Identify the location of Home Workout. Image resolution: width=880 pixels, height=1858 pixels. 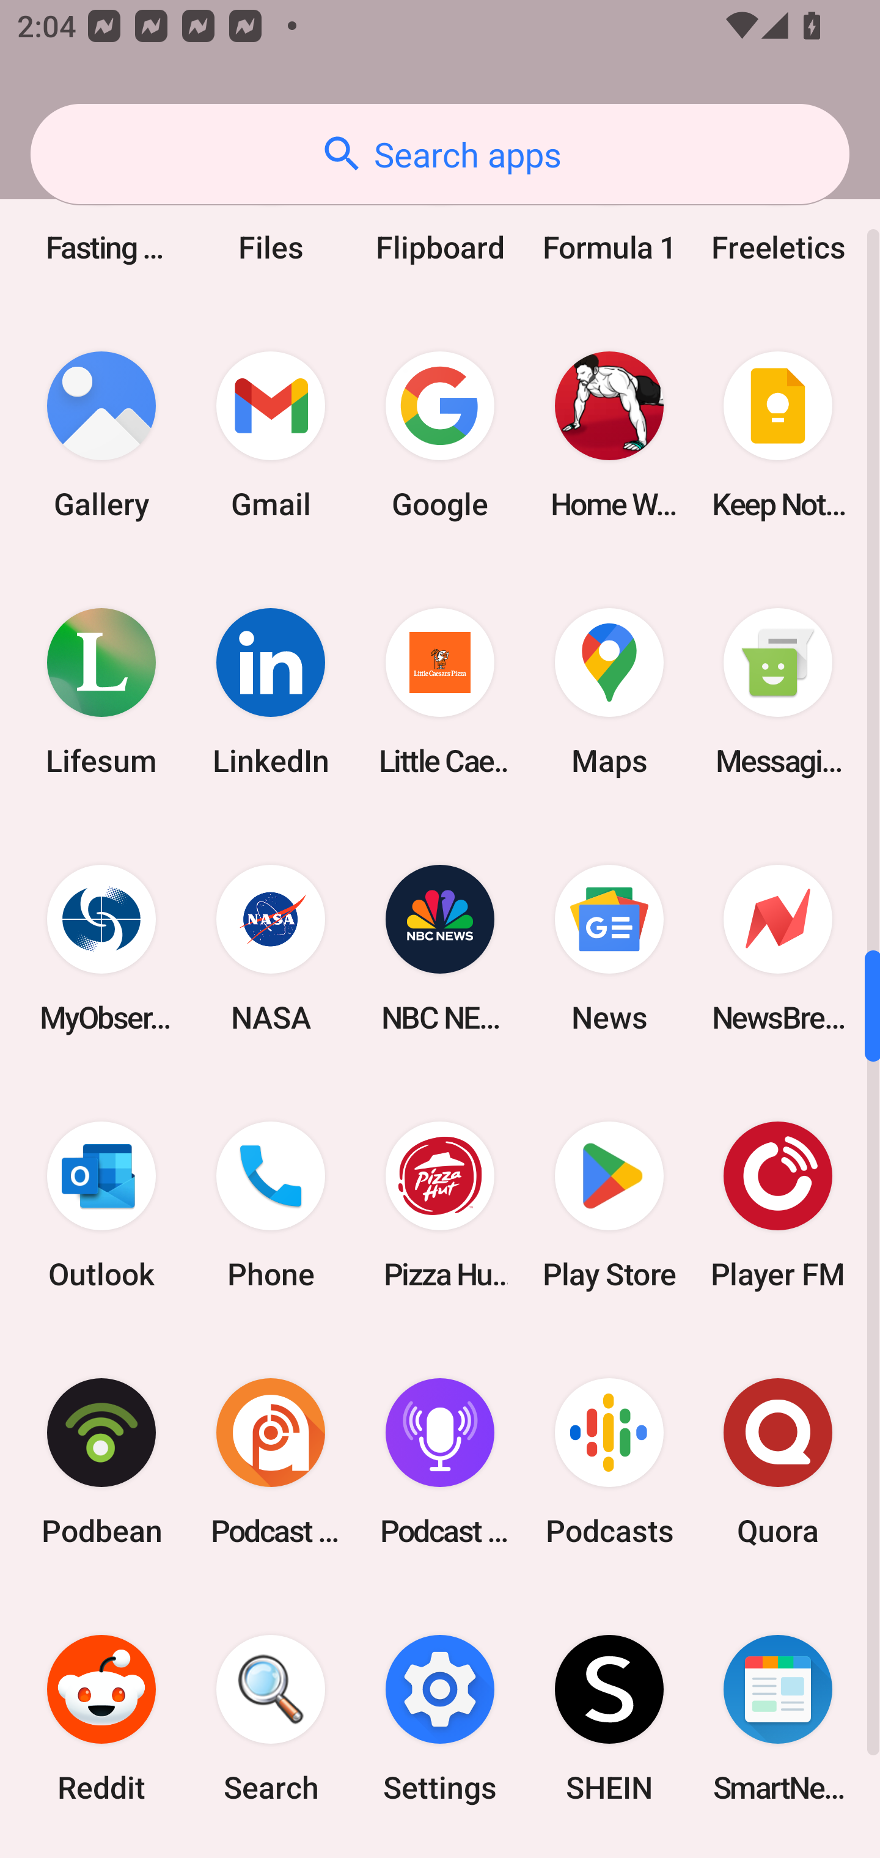
(609, 435).